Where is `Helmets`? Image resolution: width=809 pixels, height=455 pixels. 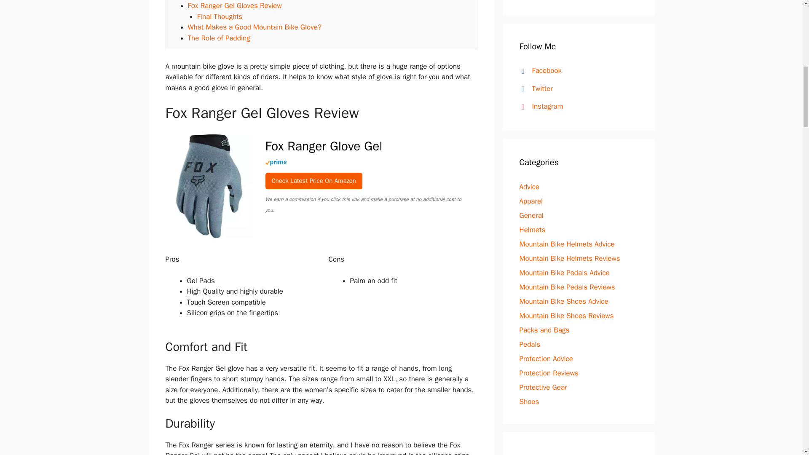 Helmets is located at coordinates (532, 230).